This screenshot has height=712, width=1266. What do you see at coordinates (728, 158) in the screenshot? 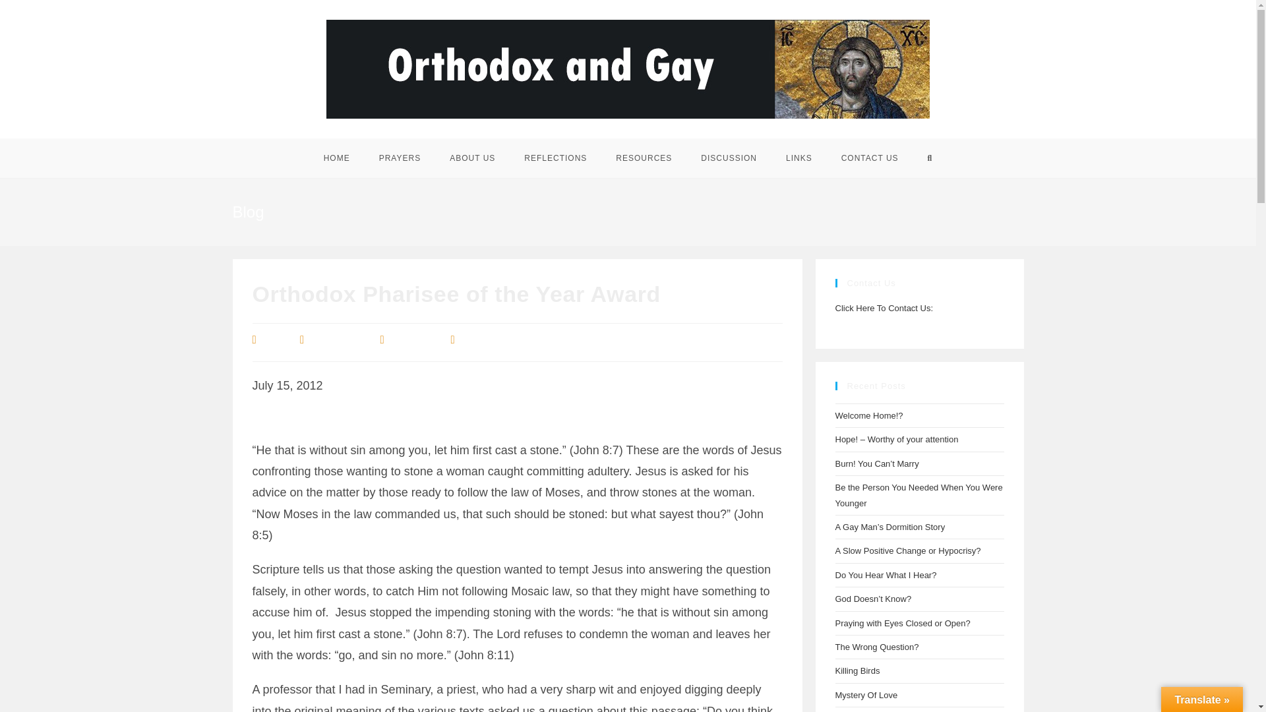
I see `DISCUSSION` at bounding box center [728, 158].